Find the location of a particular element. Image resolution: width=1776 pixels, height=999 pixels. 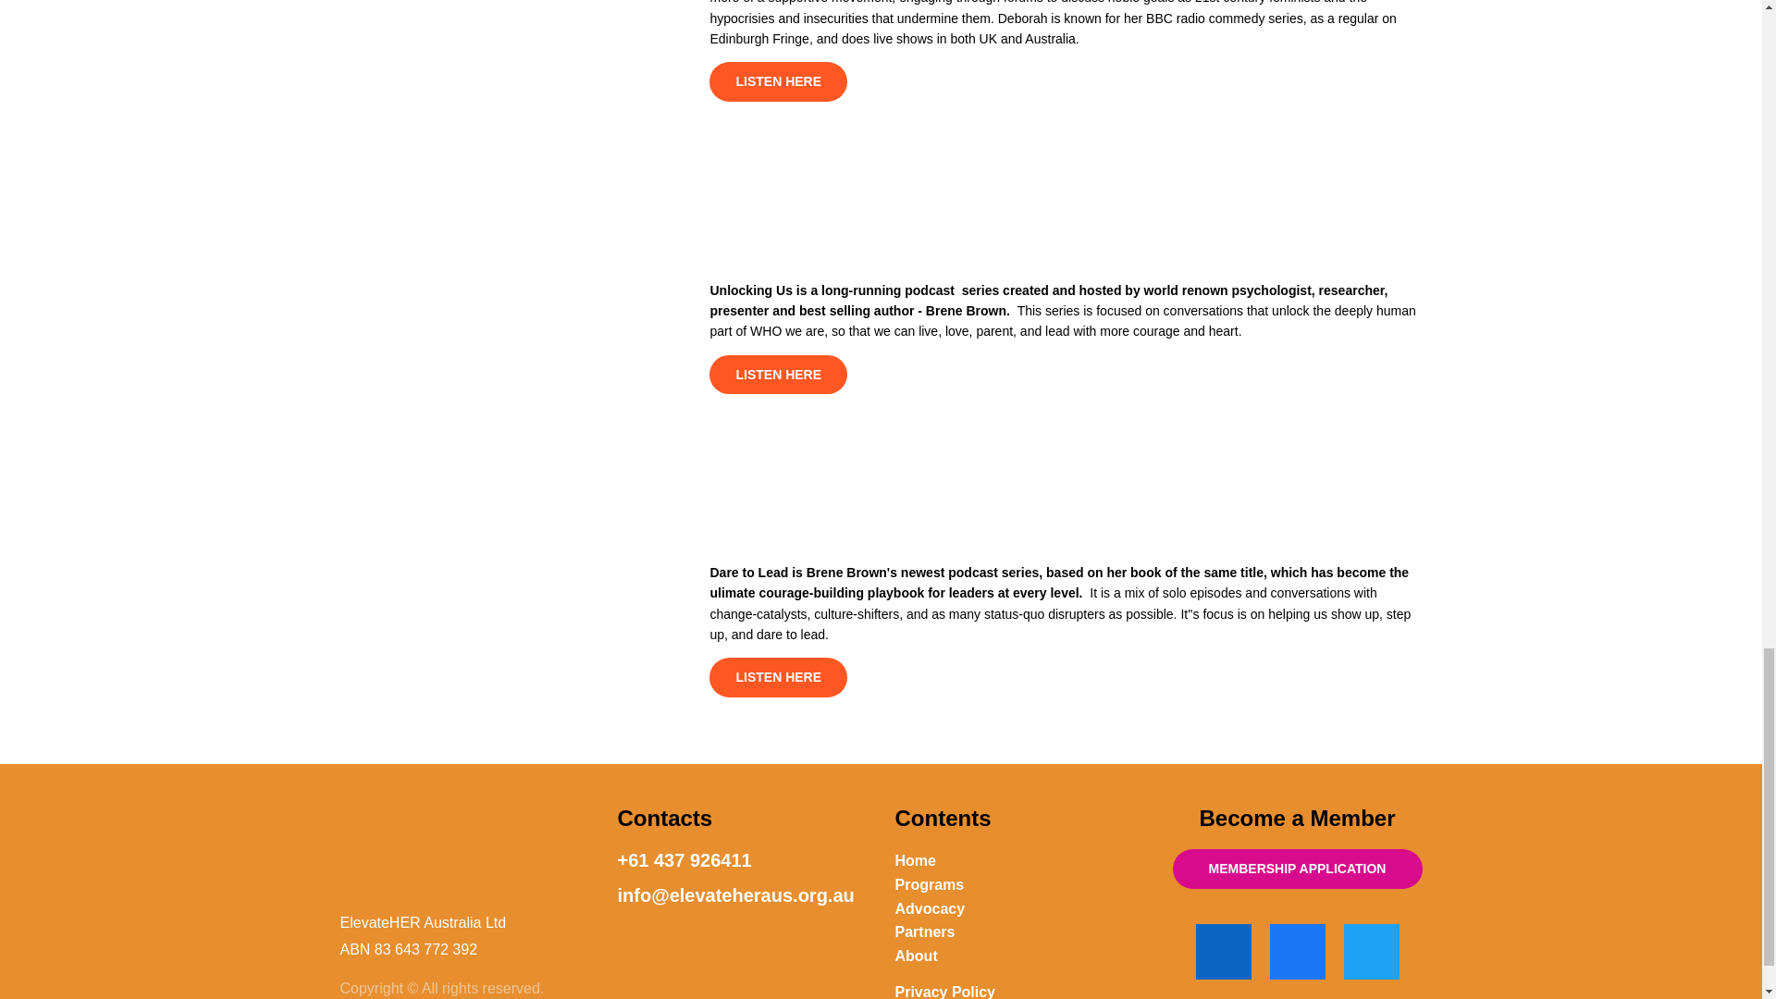

Home is located at coordinates (915, 860).